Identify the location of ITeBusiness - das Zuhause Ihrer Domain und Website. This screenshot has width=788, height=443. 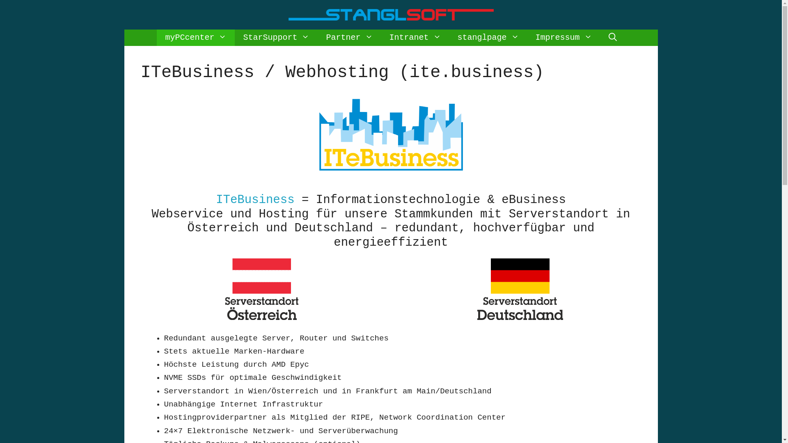
(391, 135).